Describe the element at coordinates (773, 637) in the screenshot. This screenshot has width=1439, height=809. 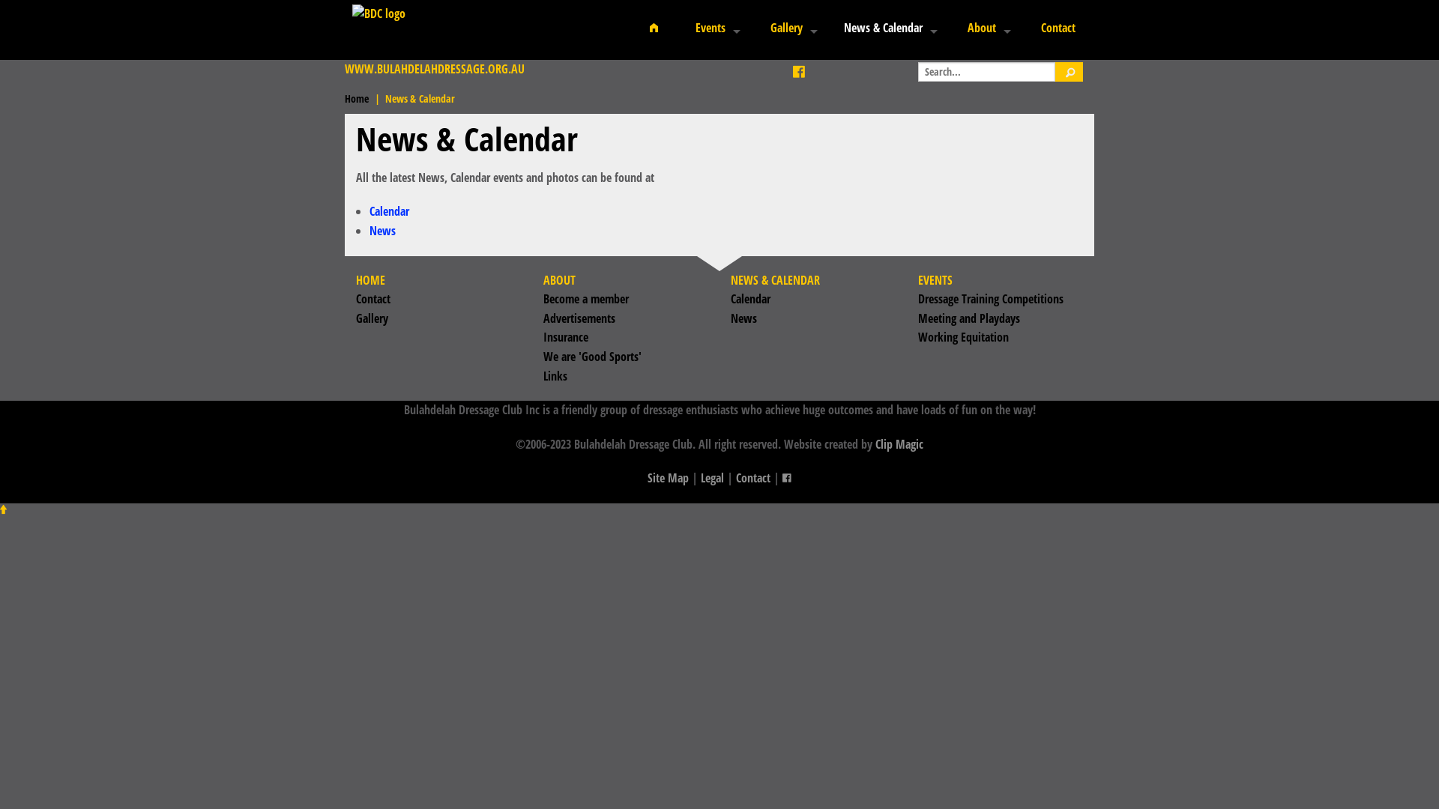
I see `2017 May 13th Working Equitation PLAYDAY` at that location.